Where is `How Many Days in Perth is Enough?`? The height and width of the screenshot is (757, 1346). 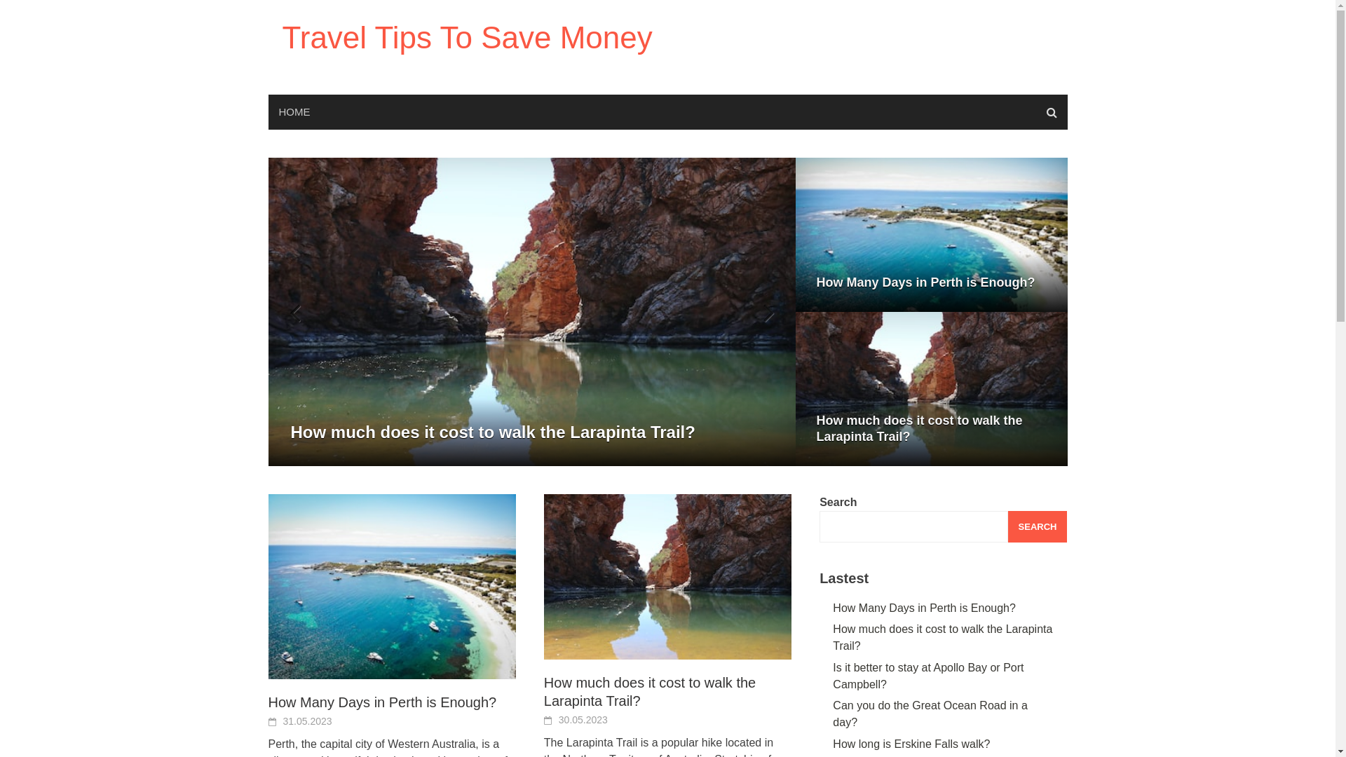
How Many Days in Perth is Enough? is located at coordinates (931, 283).